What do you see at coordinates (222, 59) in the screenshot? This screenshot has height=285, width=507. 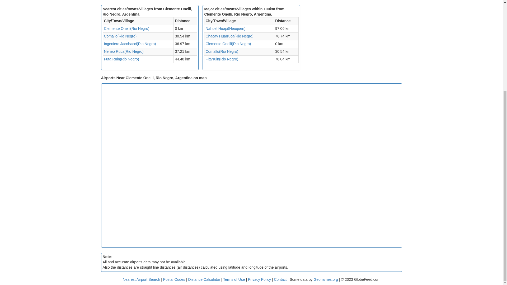 I see `Airports near Fitarruin, Rio Negro, Argentina` at bounding box center [222, 59].